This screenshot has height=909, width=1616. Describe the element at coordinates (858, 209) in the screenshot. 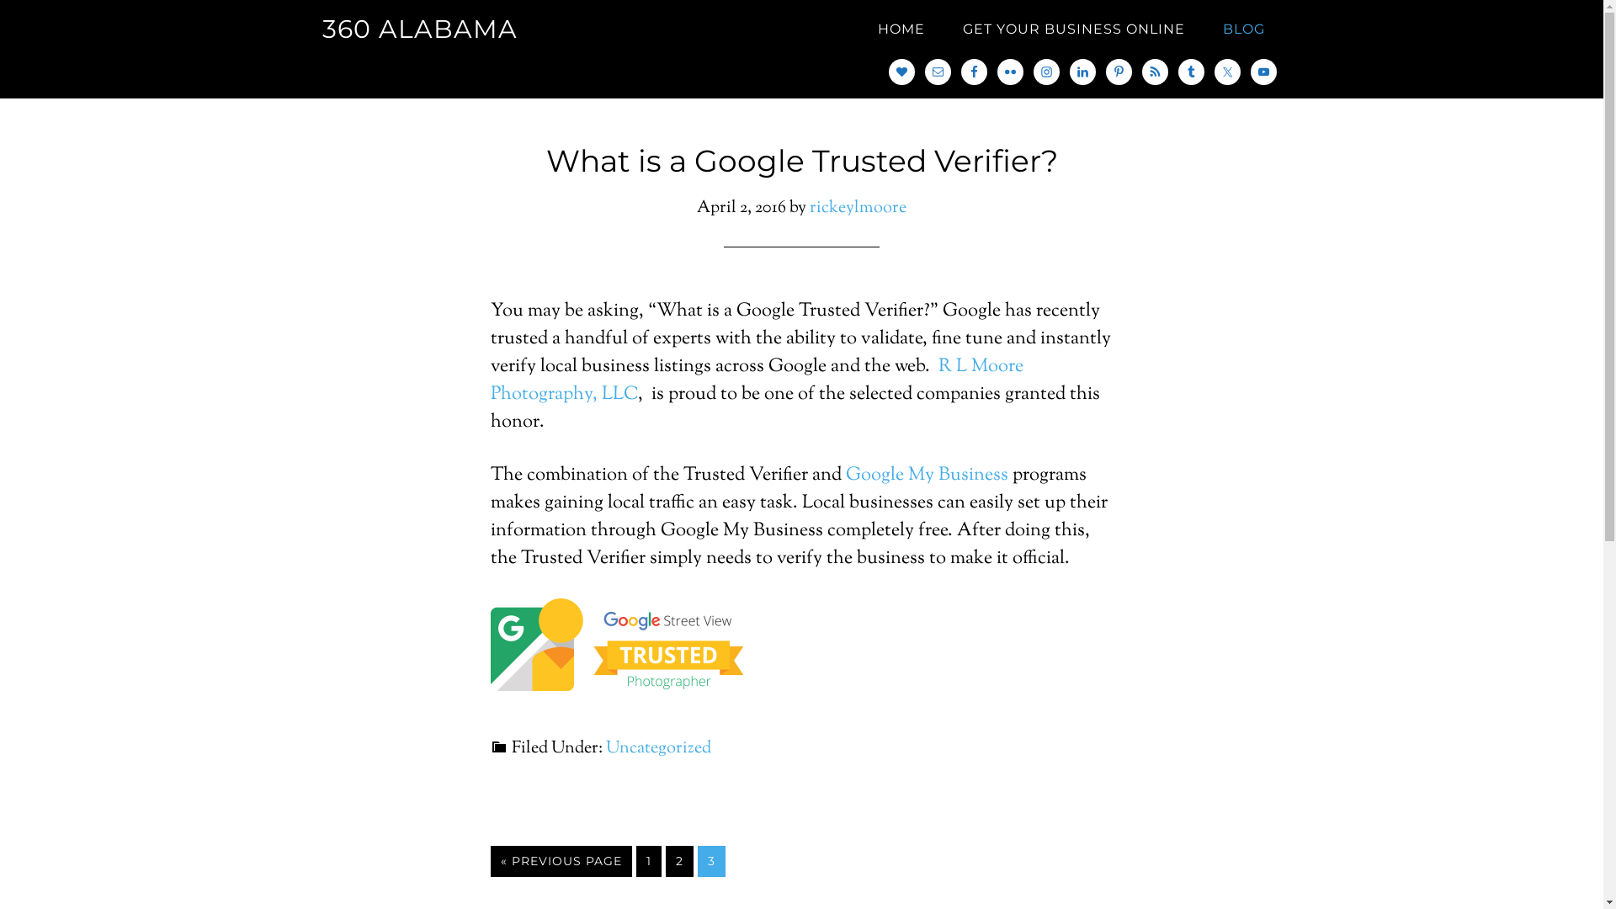

I see `rickeylmoore` at that location.